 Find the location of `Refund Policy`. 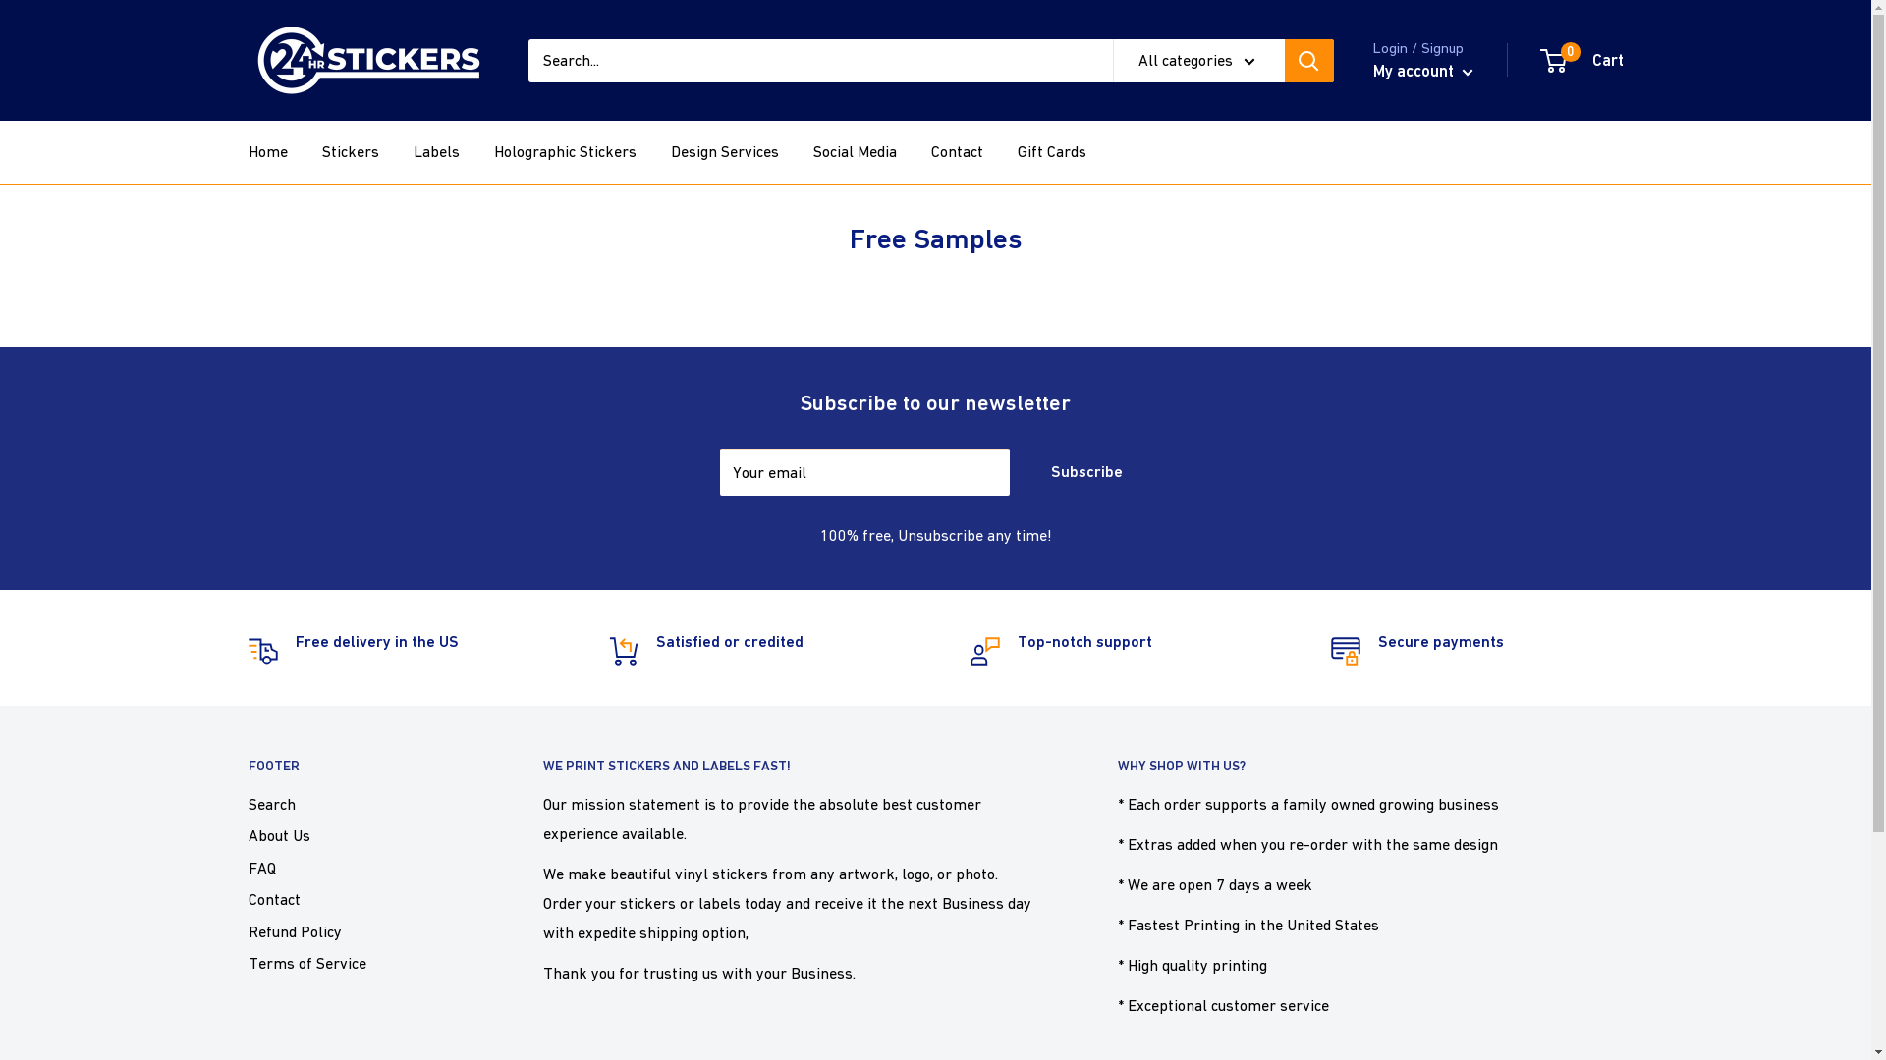

Refund Policy is located at coordinates (361, 931).